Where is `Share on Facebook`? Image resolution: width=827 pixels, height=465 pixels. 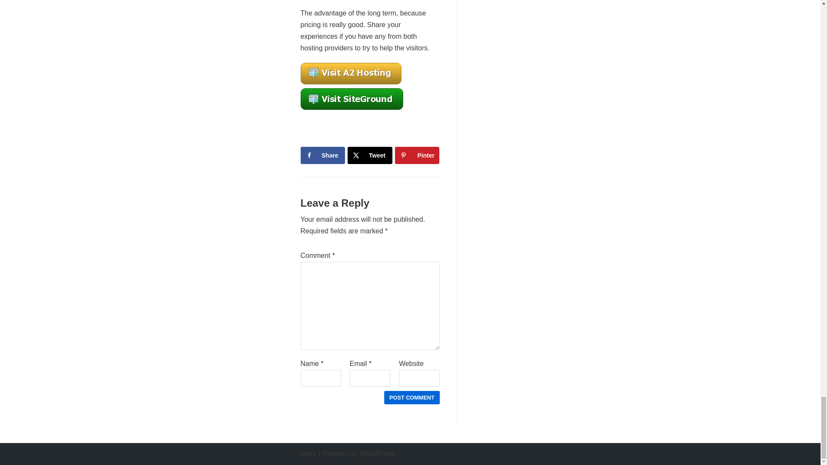
Share on Facebook is located at coordinates (323, 155).